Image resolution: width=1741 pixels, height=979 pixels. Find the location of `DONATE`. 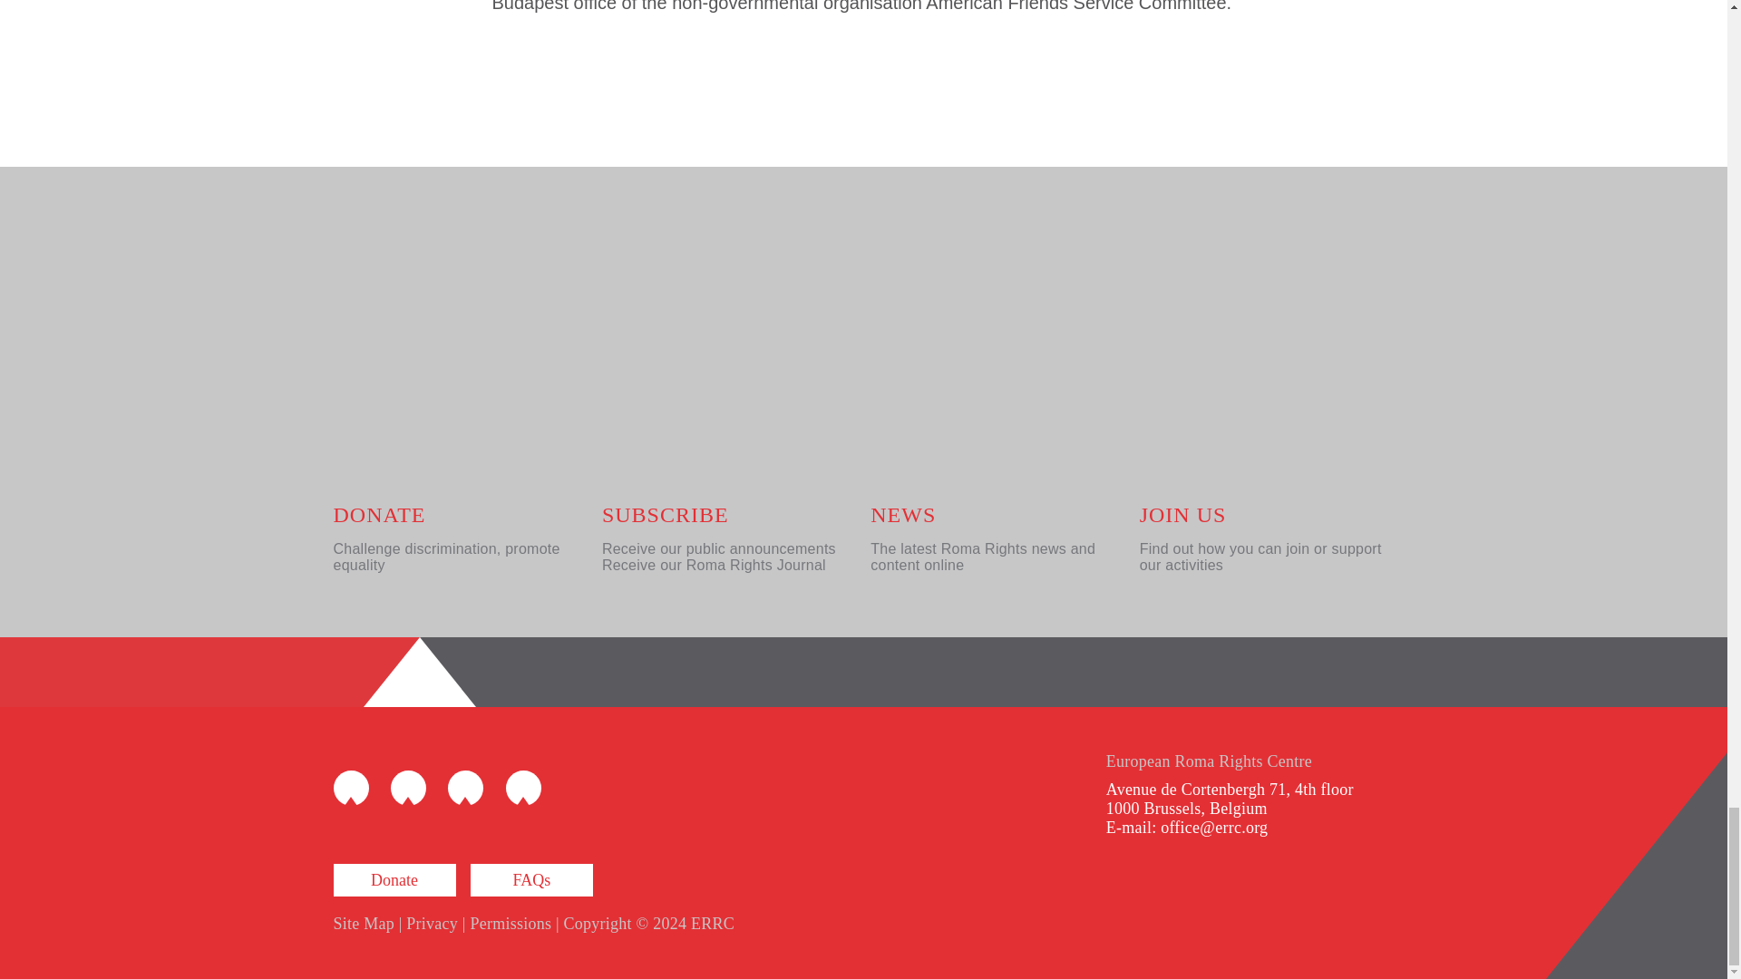

DONATE is located at coordinates (380, 515).